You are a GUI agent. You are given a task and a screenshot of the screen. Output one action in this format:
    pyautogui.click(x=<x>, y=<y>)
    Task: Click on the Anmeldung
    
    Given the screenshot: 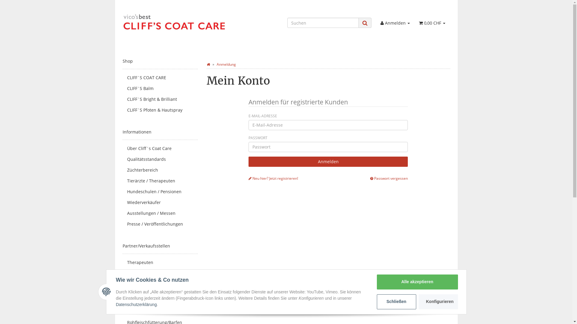 What is the action you would take?
    pyautogui.click(x=226, y=64)
    